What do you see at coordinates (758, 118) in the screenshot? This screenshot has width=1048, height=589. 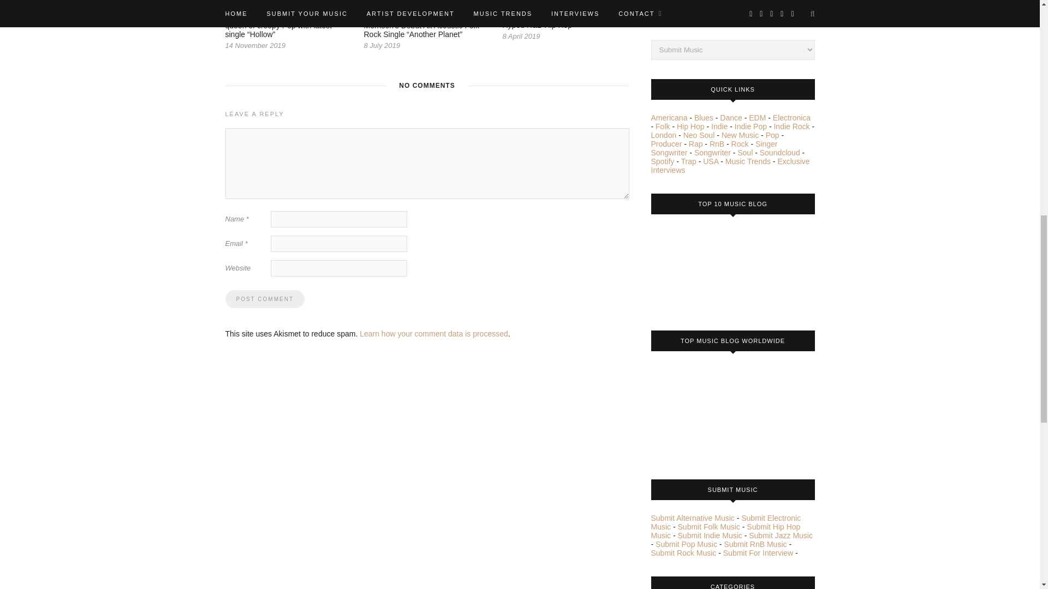 I see `EDM` at bounding box center [758, 118].